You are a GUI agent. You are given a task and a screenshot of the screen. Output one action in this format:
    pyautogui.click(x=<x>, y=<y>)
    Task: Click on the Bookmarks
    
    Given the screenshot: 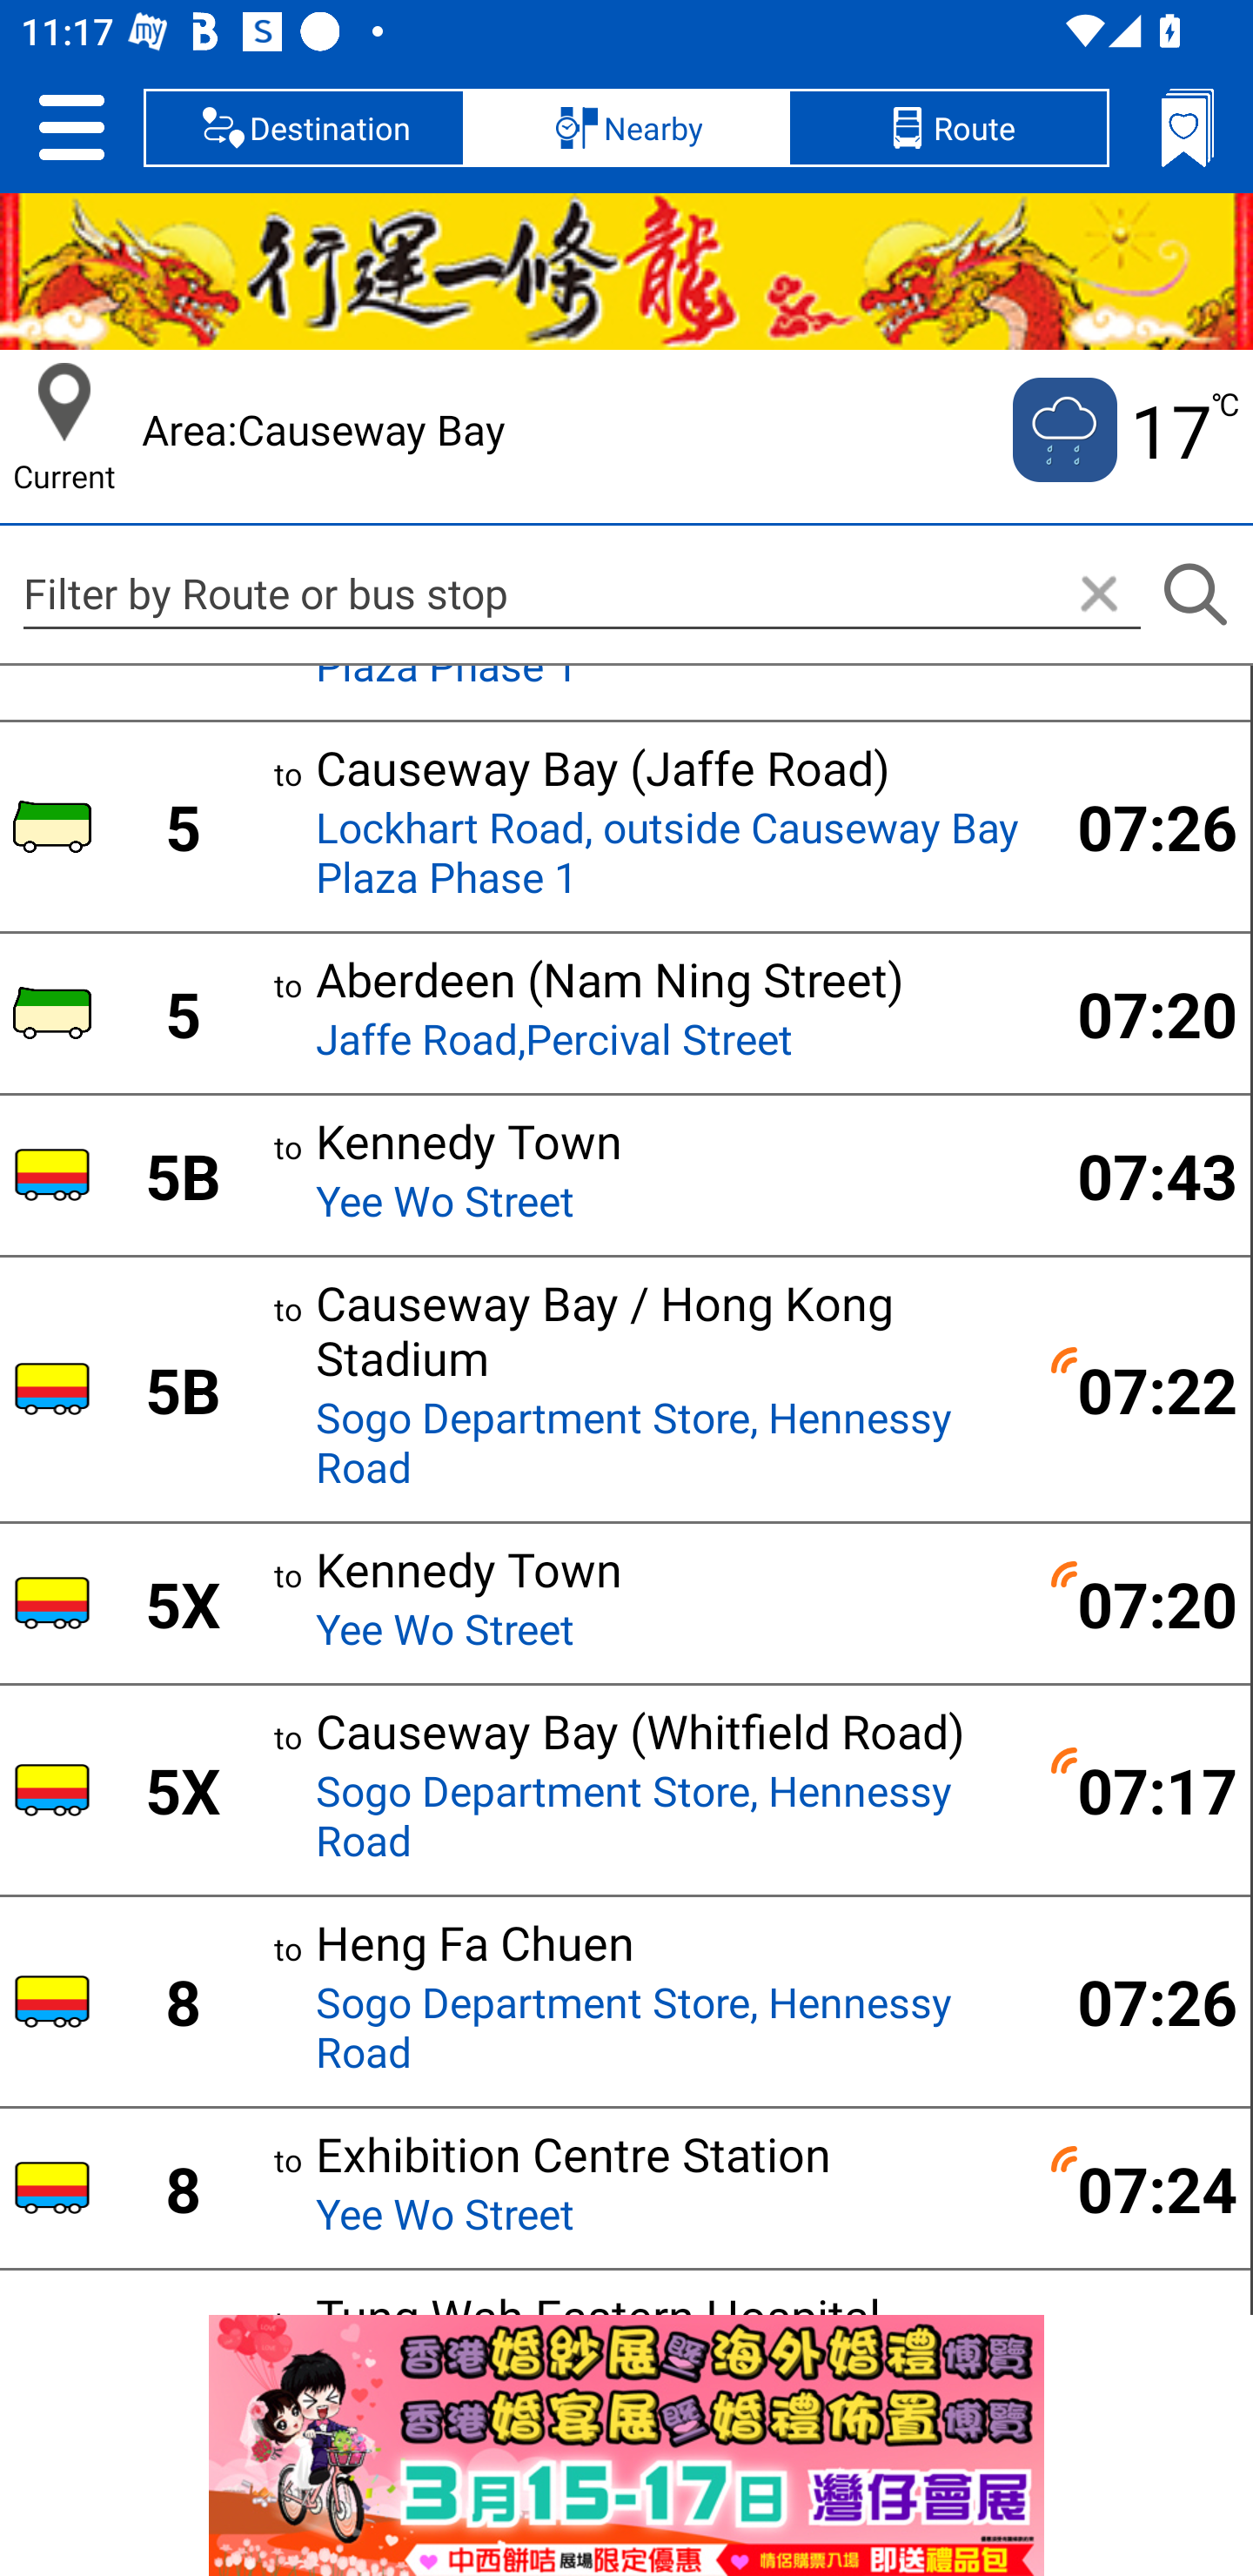 What is the action you would take?
    pyautogui.click(x=1187, y=127)
    